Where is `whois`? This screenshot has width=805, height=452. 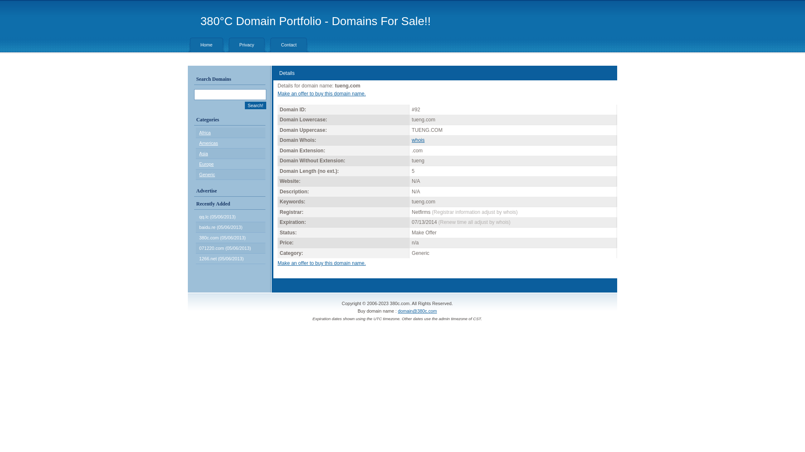
whois is located at coordinates (418, 140).